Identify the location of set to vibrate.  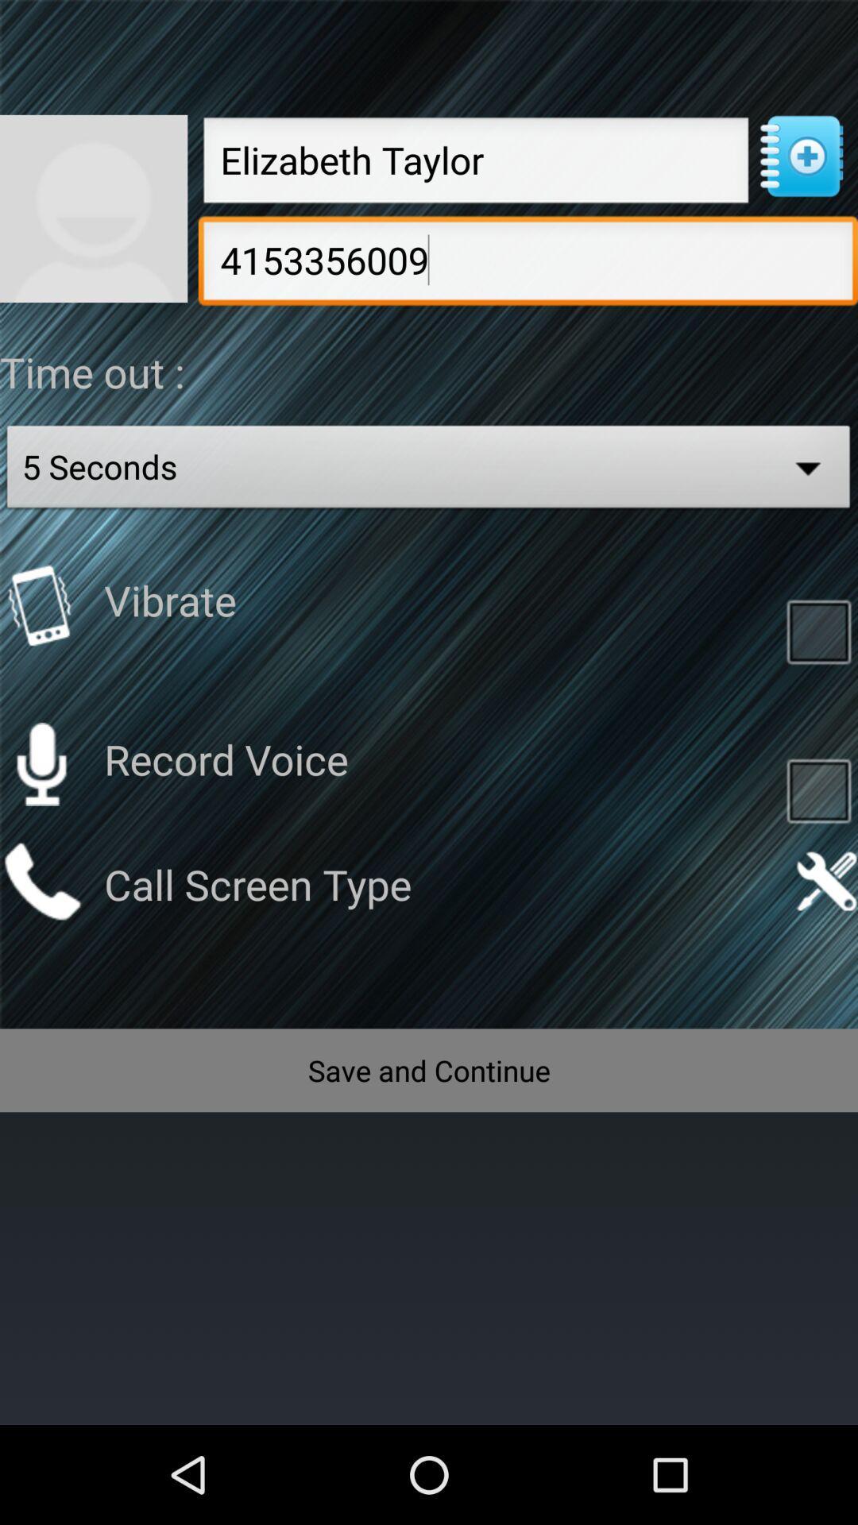
(41, 605).